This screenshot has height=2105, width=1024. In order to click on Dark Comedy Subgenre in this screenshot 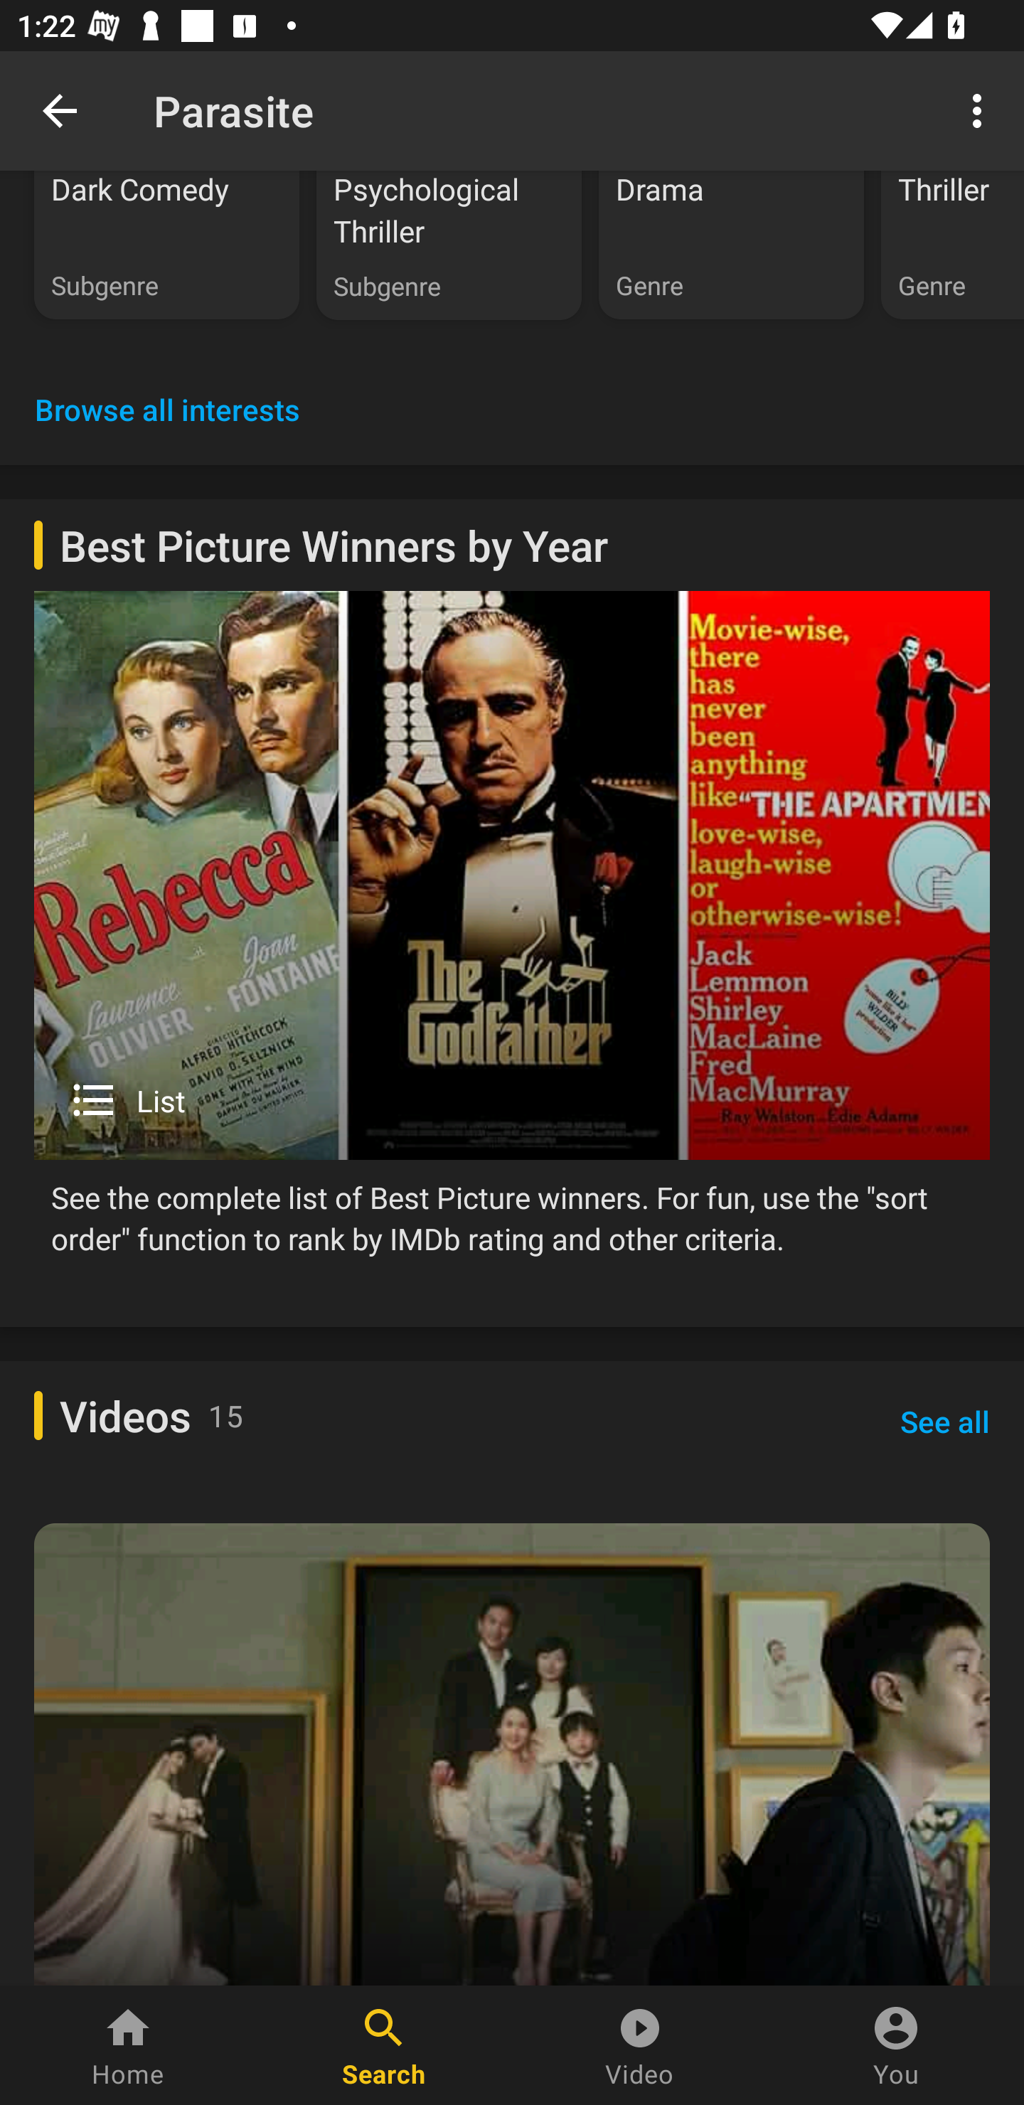, I will do `click(166, 245)`.